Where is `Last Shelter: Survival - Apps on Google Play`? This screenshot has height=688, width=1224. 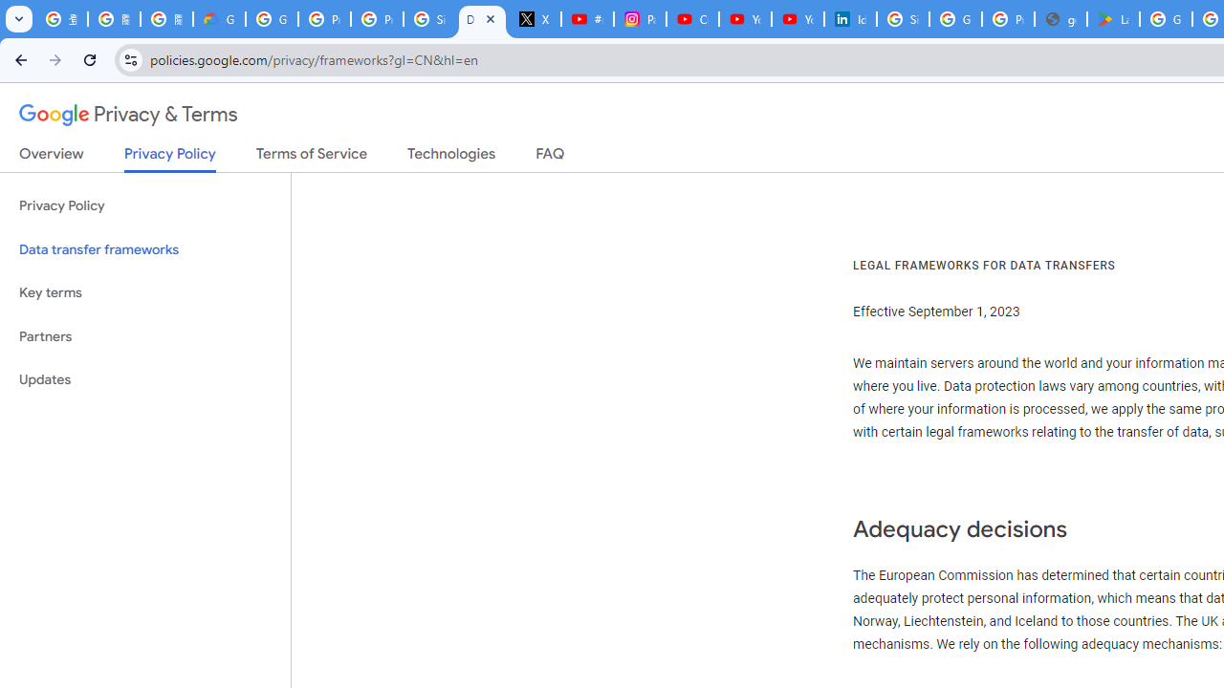
Last Shelter: Survival - Apps on Google Play is located at coordinates (1113, 19).